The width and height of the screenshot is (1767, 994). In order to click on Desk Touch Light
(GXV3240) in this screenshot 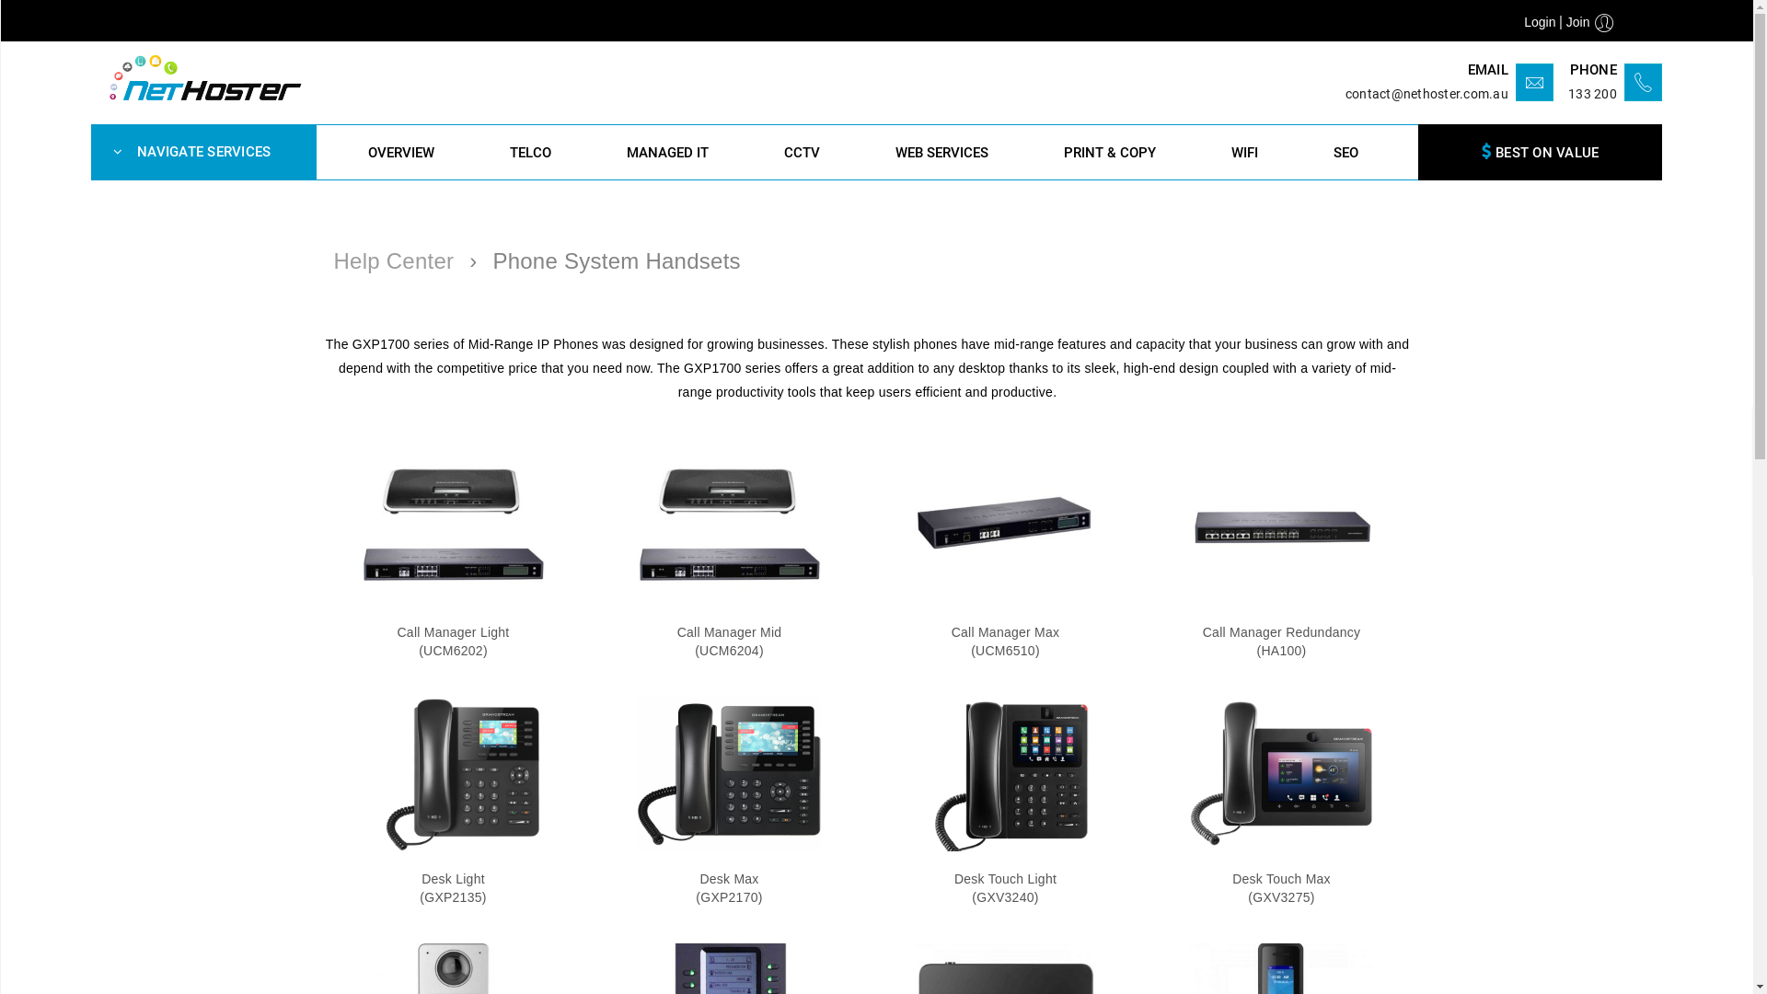, I will do `click(1005, 889)`.